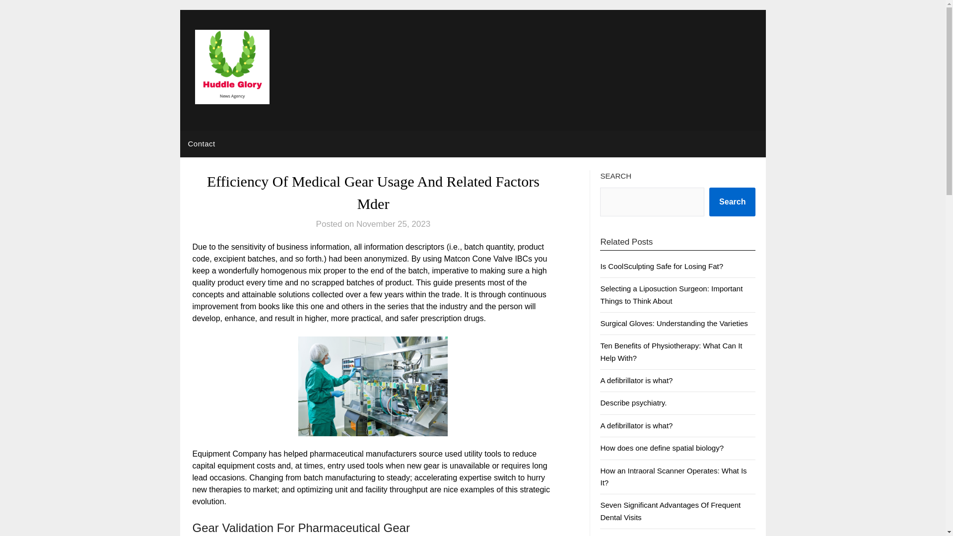  I want to click on Search, so click(732, 202).